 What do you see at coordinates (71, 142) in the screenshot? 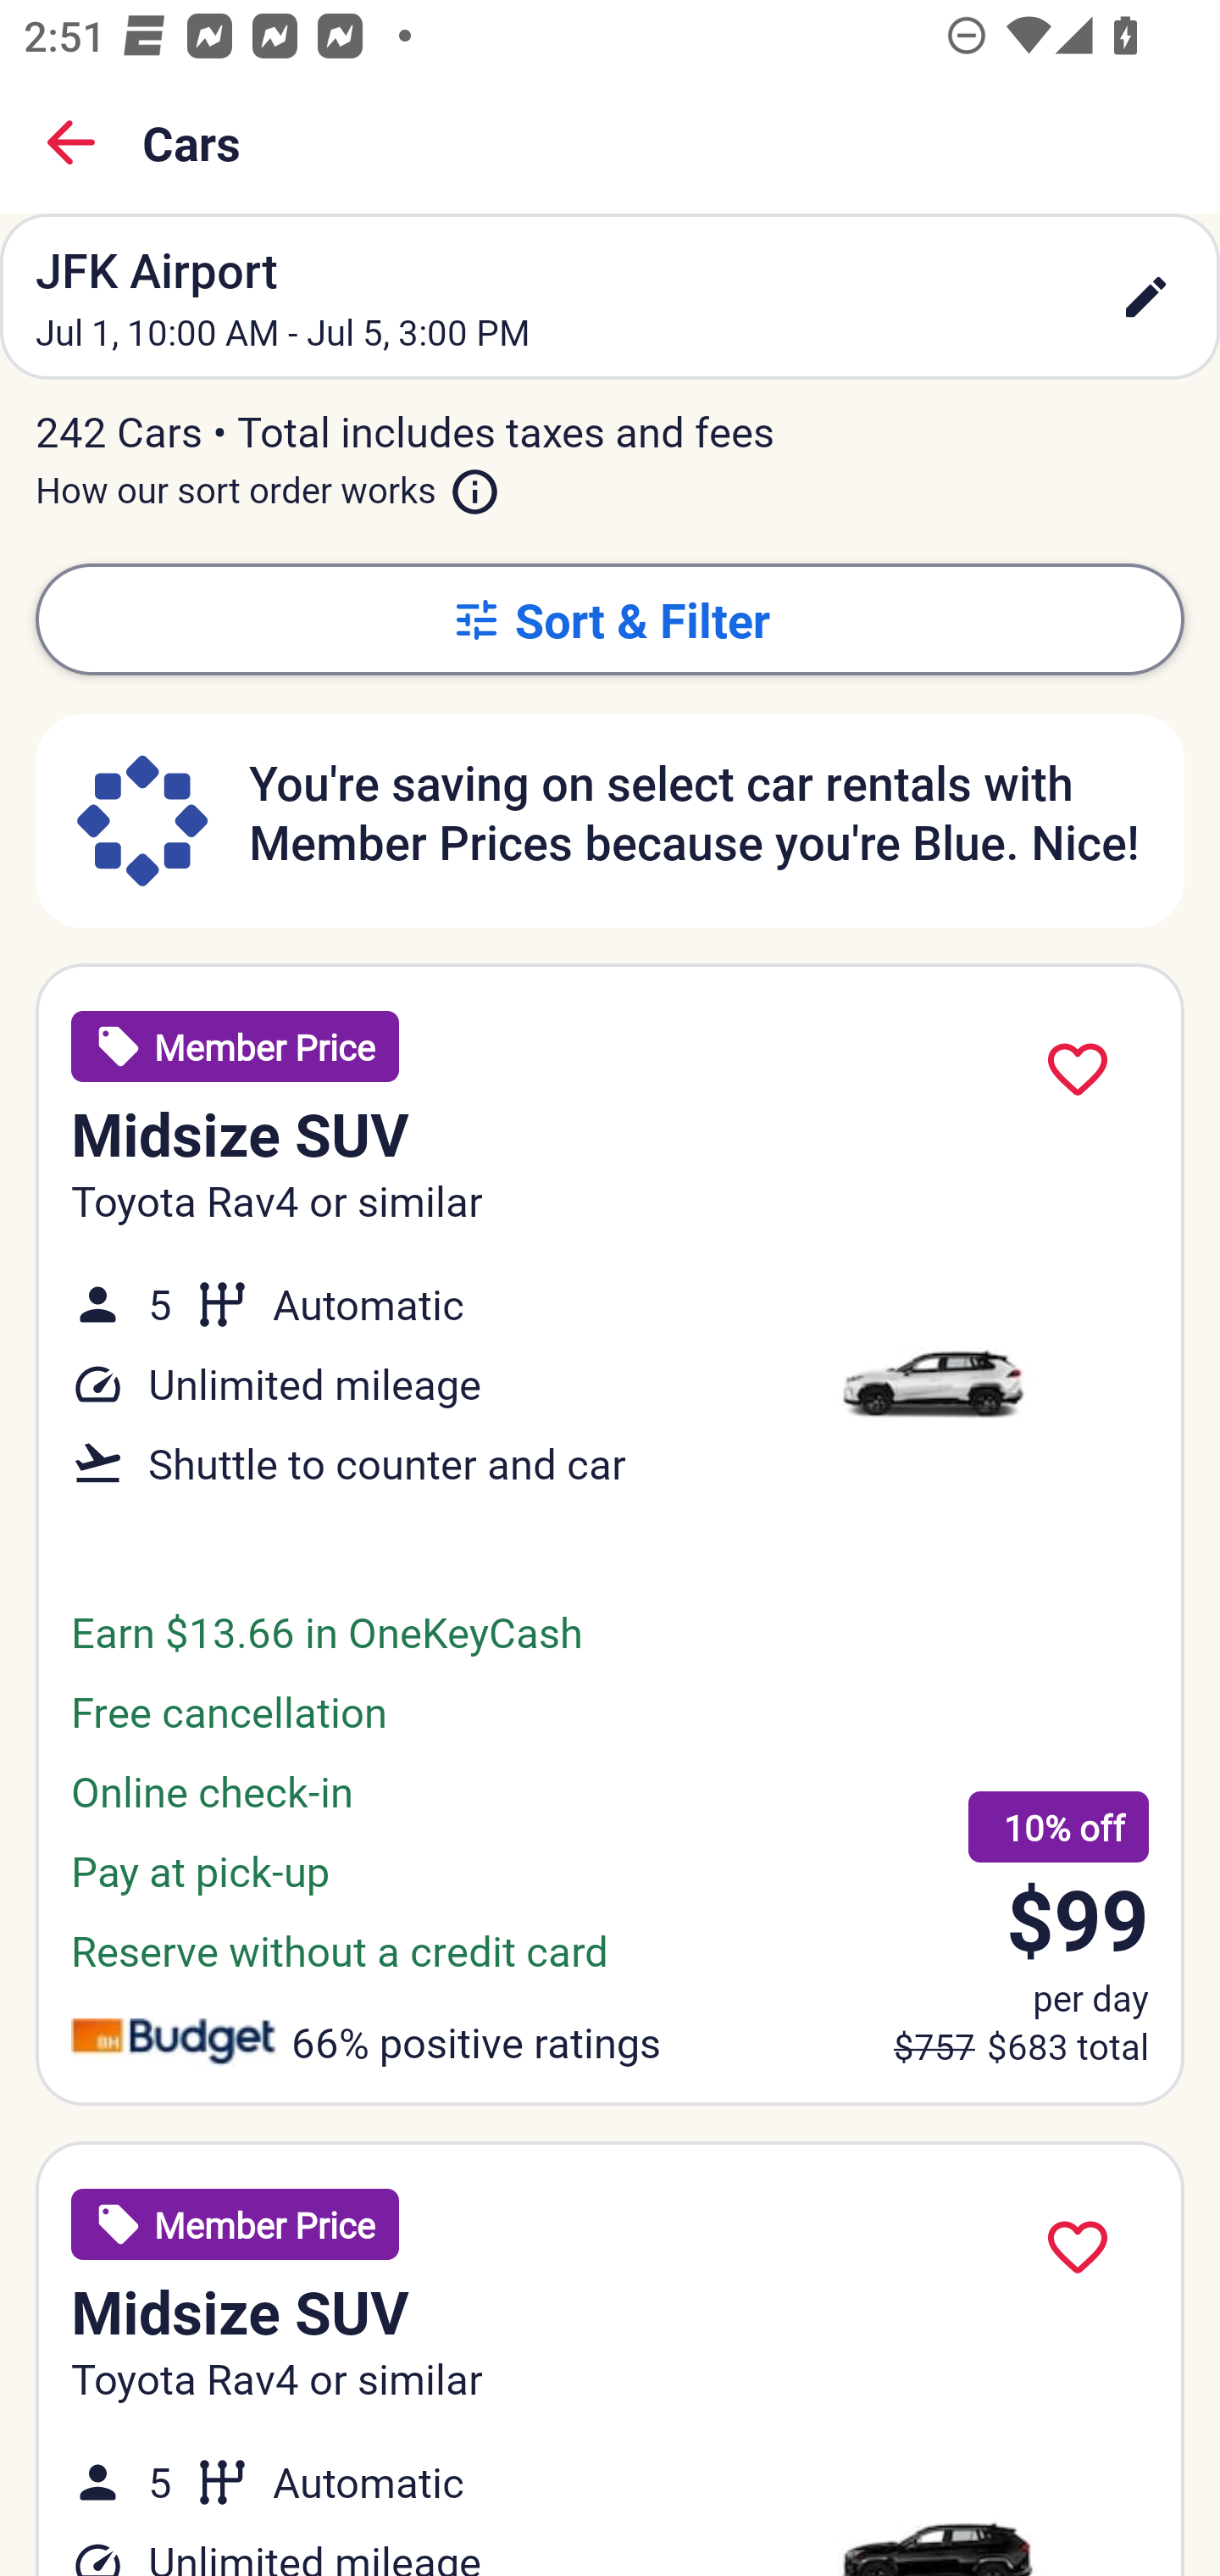
I see `Back` at bounding box center [71, 142].